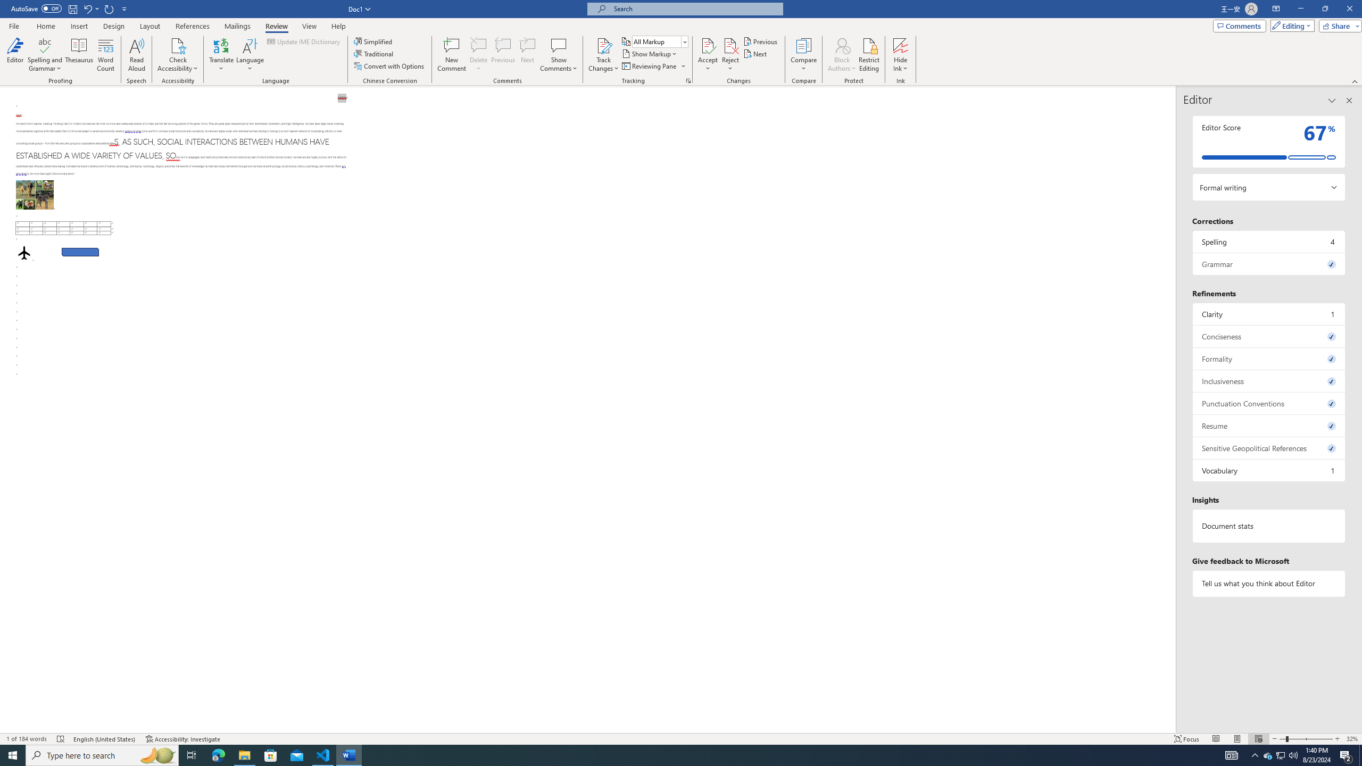  Describe the element at coordinates (1269, 470) in the screenshot. I see `Vocabulary, 1 issue. Press space or enter to review items.` at that location.